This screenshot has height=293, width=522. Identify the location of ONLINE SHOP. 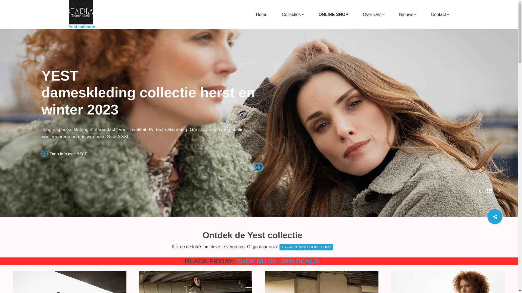
(333, 15).